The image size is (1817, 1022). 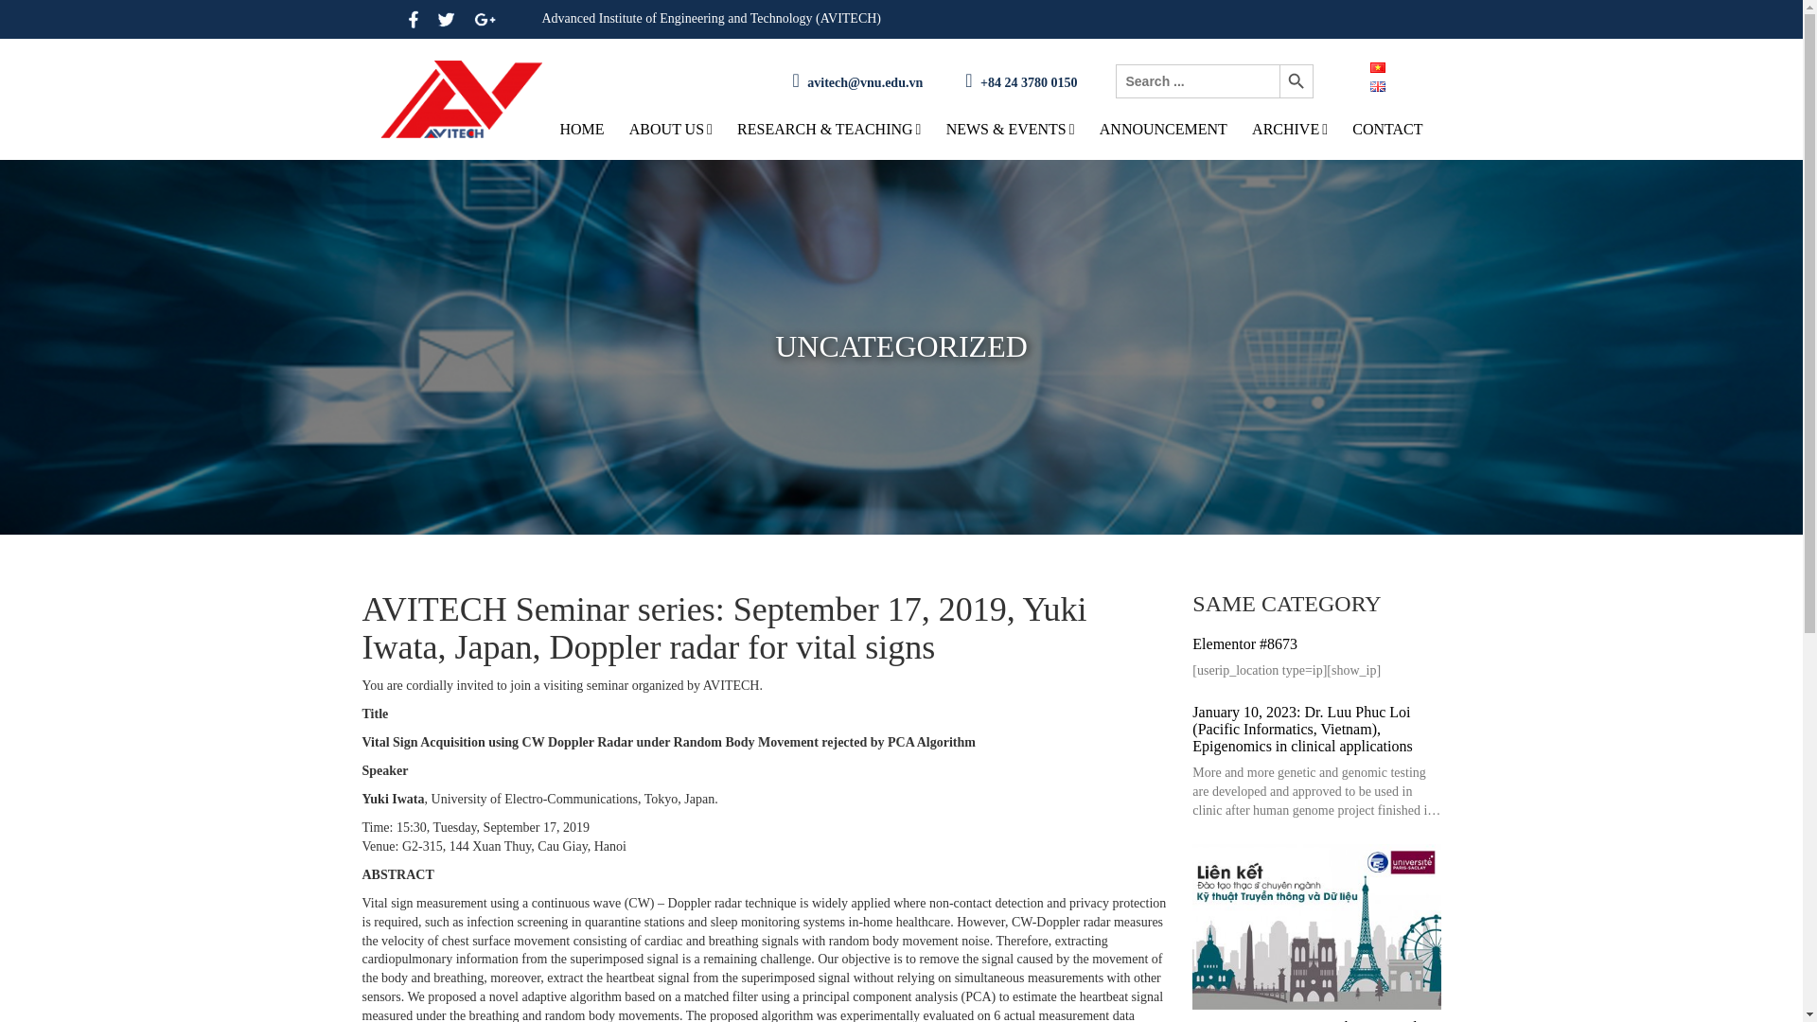 I want to click on ANNOUNCEMENT, so click(x=1163, y=129).